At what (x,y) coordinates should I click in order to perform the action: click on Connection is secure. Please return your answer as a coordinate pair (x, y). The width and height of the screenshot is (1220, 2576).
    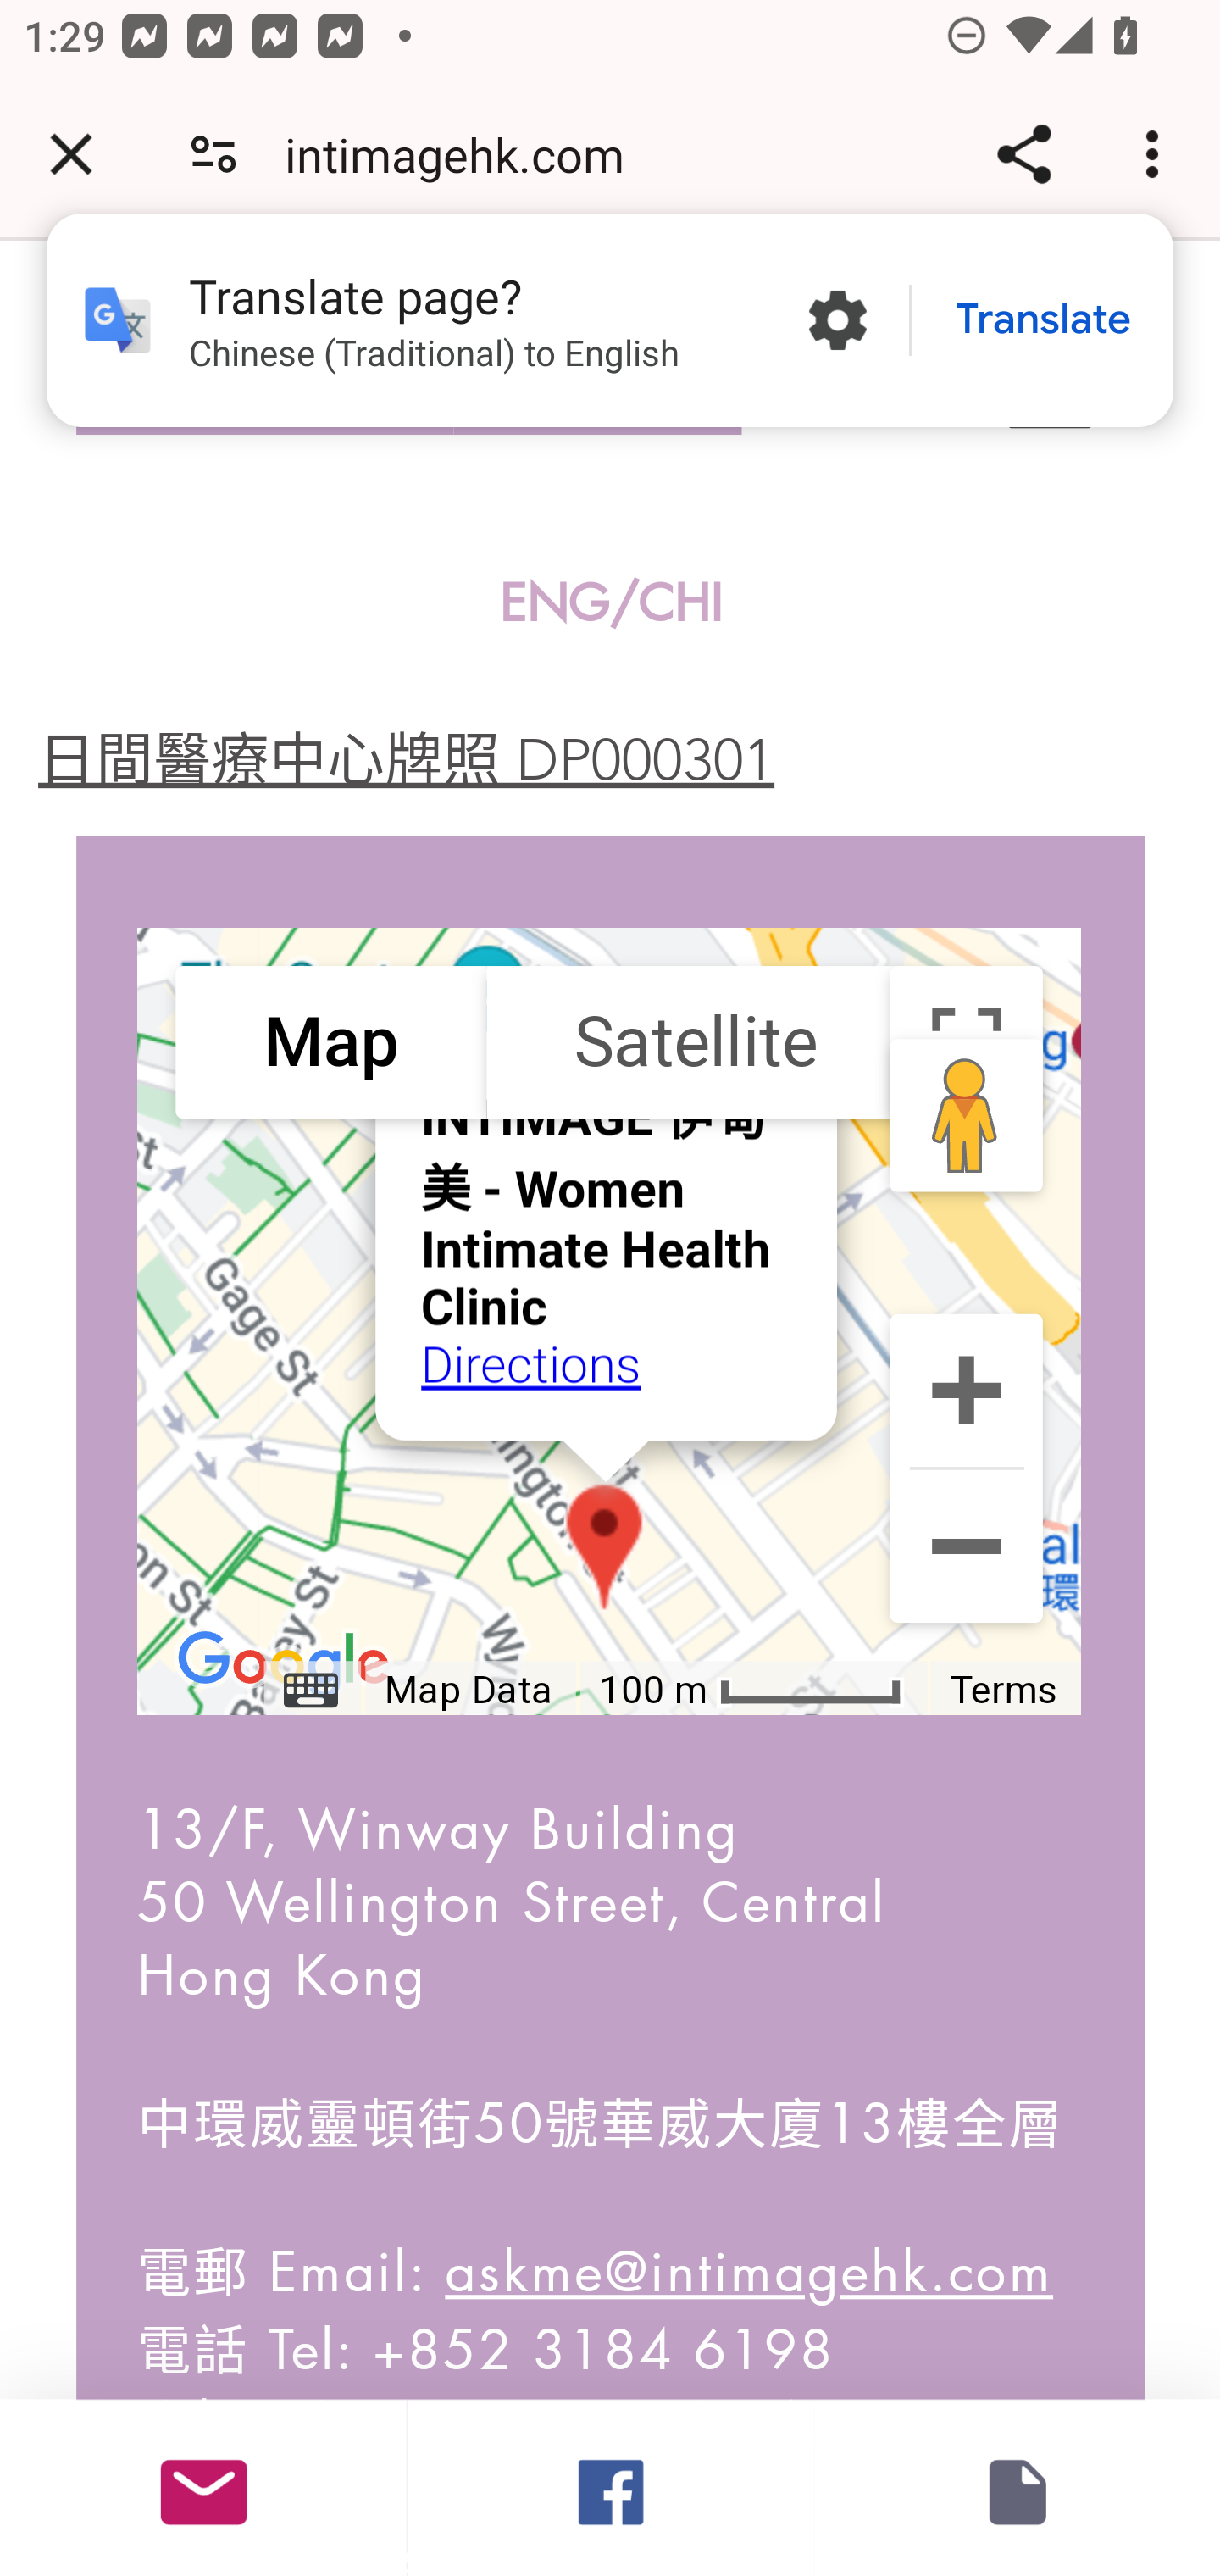
    Looking at the image, I should click on (213, 154).